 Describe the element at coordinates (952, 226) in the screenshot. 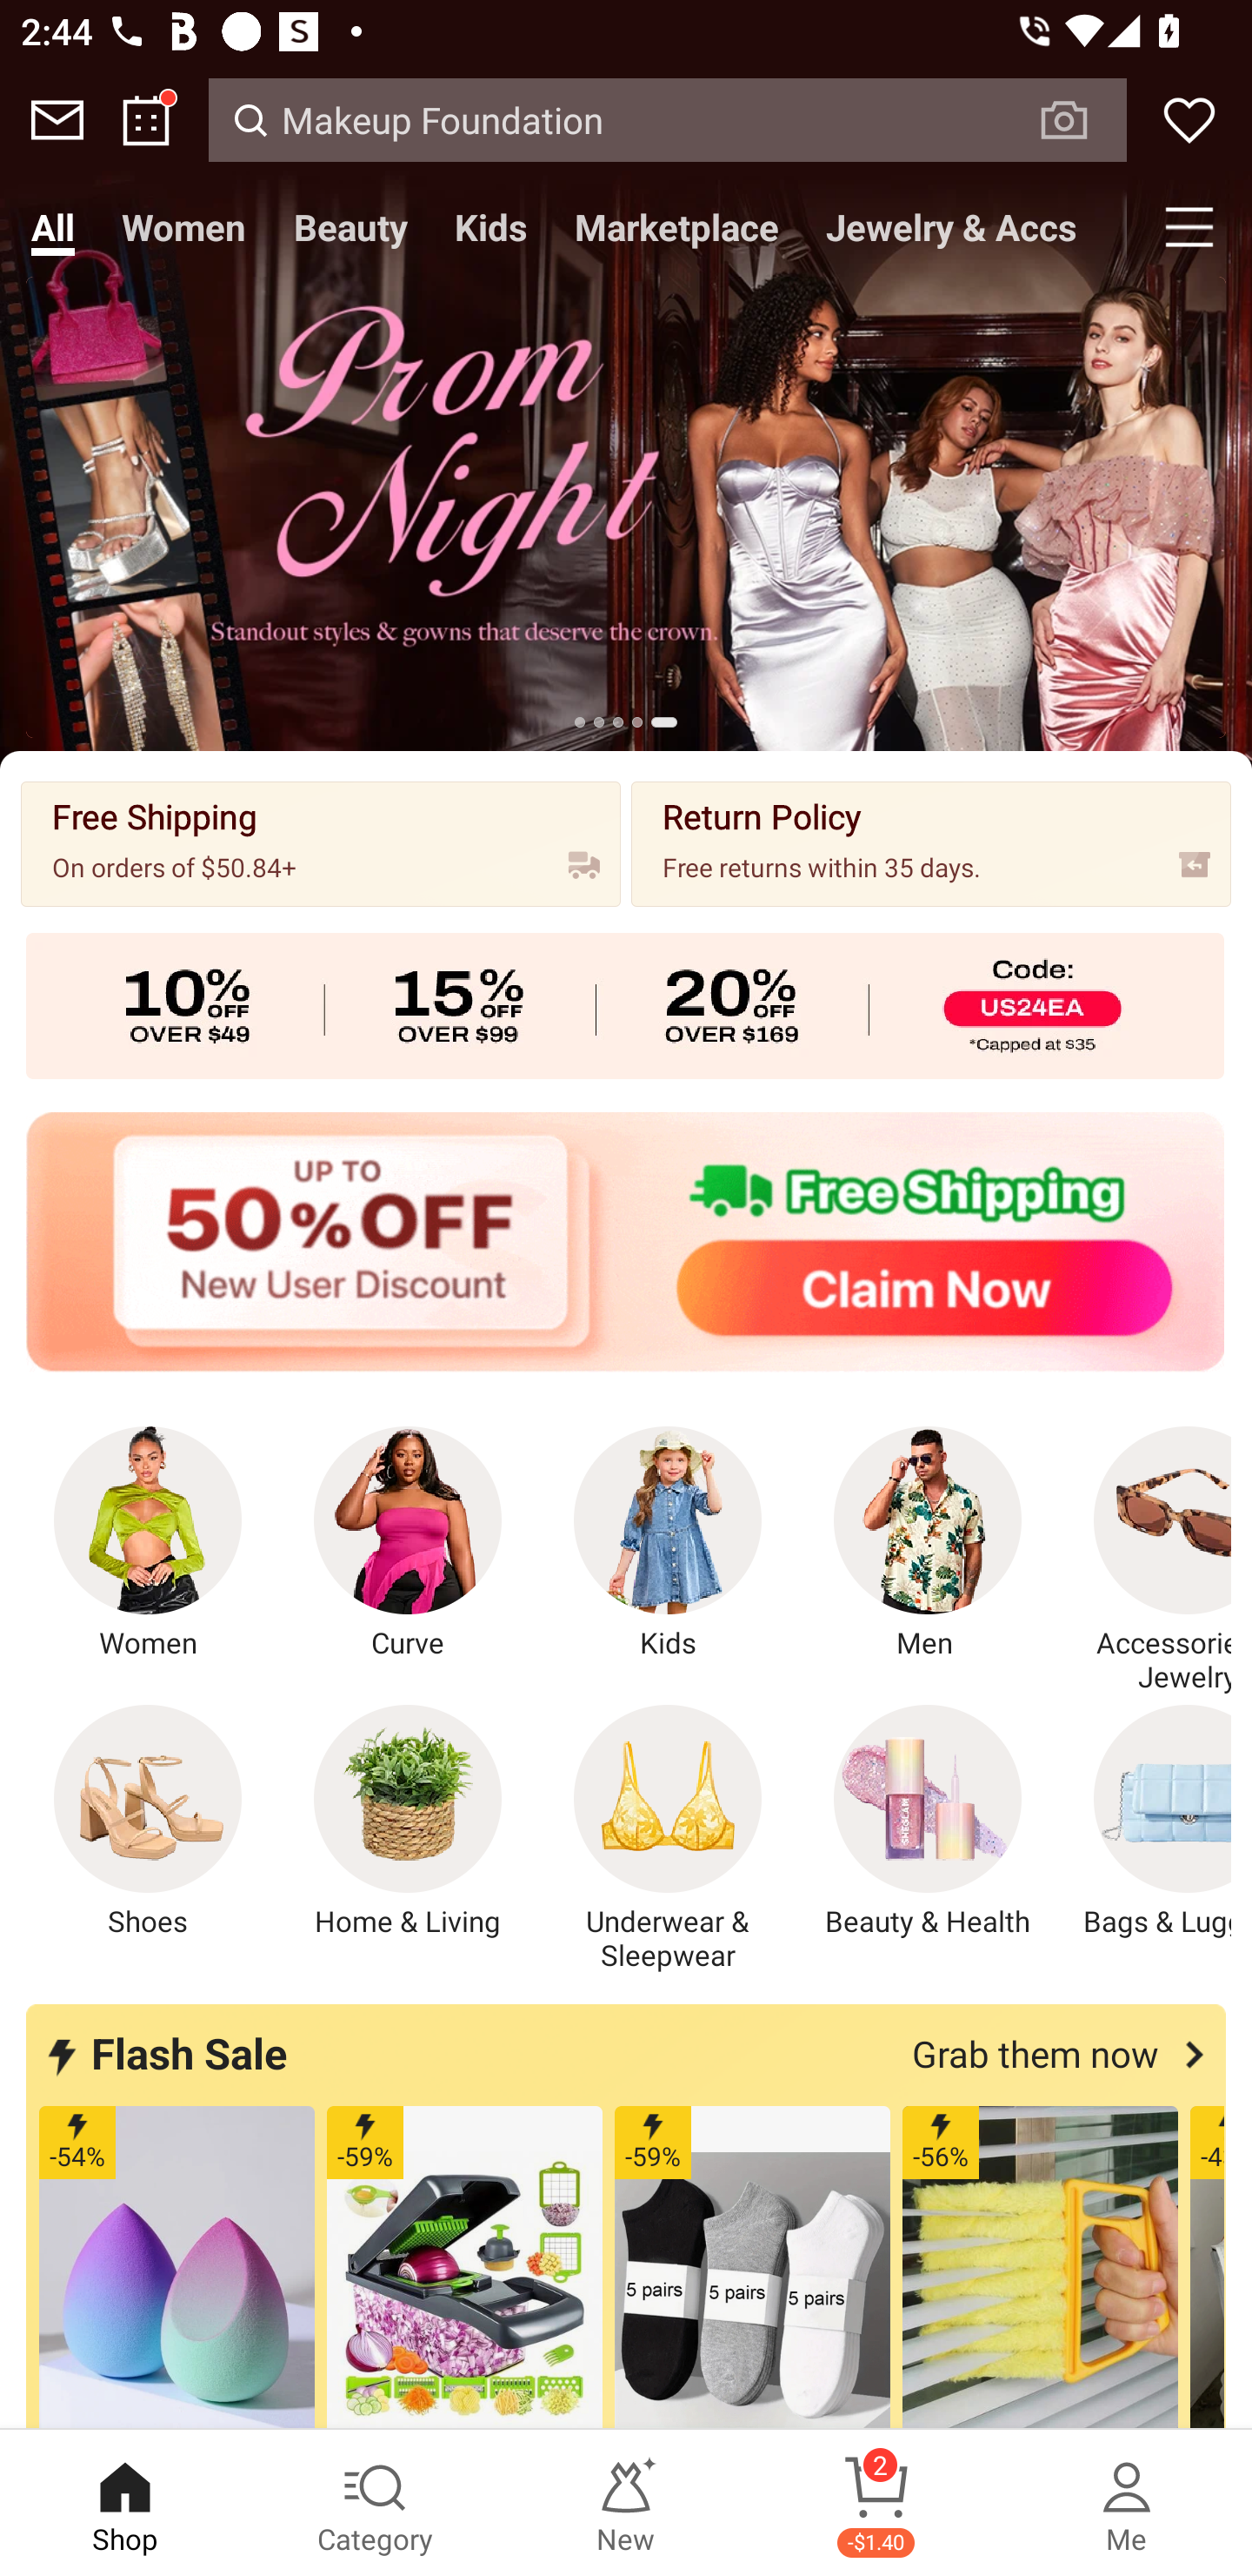

I see `Jewelry & Accs` at that location.